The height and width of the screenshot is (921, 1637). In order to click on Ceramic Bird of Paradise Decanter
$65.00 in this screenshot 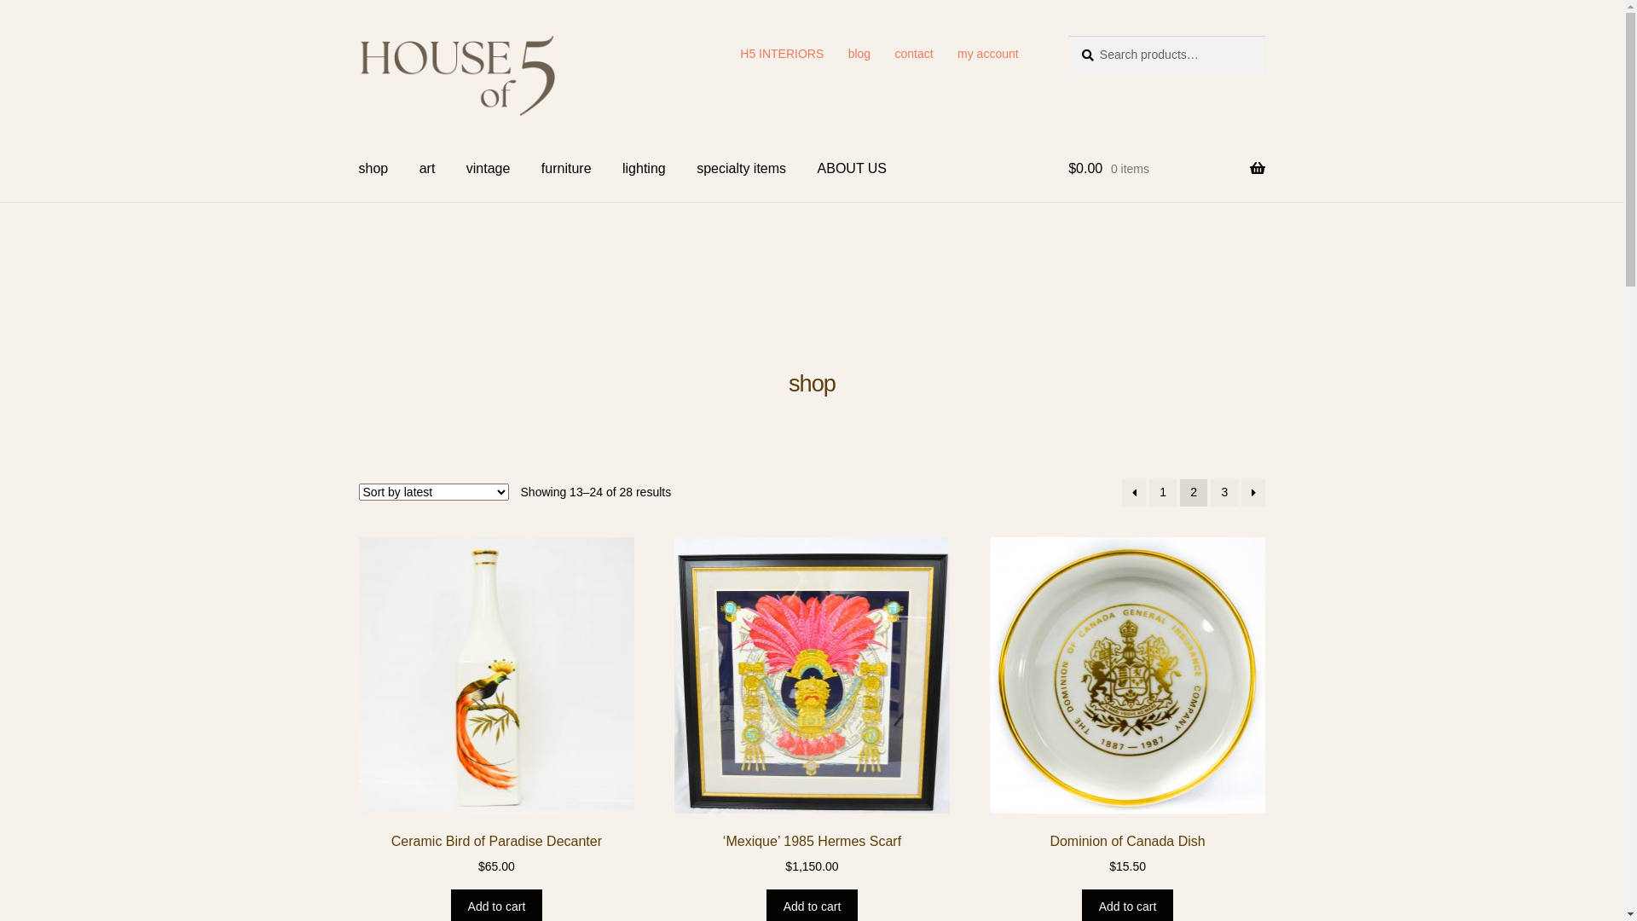, I will do `click(497, 706)`.